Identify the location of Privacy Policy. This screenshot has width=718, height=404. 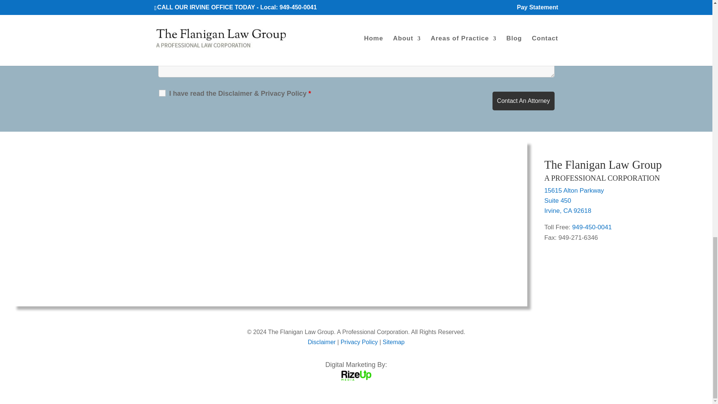
(359, 342).